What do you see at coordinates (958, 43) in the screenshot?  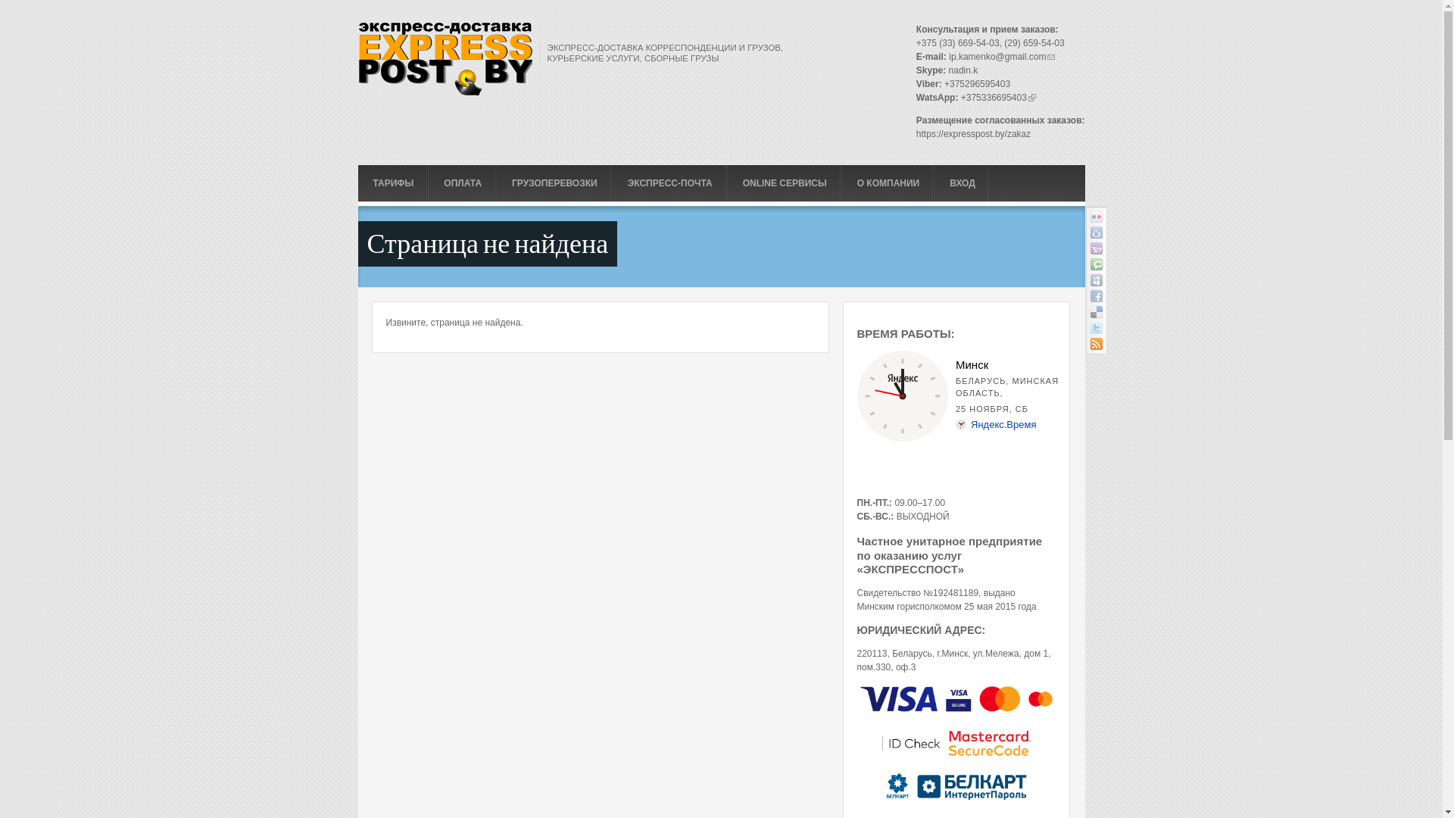 I see `+375 (33) 669-54-03` at bounding box center [958, 43].